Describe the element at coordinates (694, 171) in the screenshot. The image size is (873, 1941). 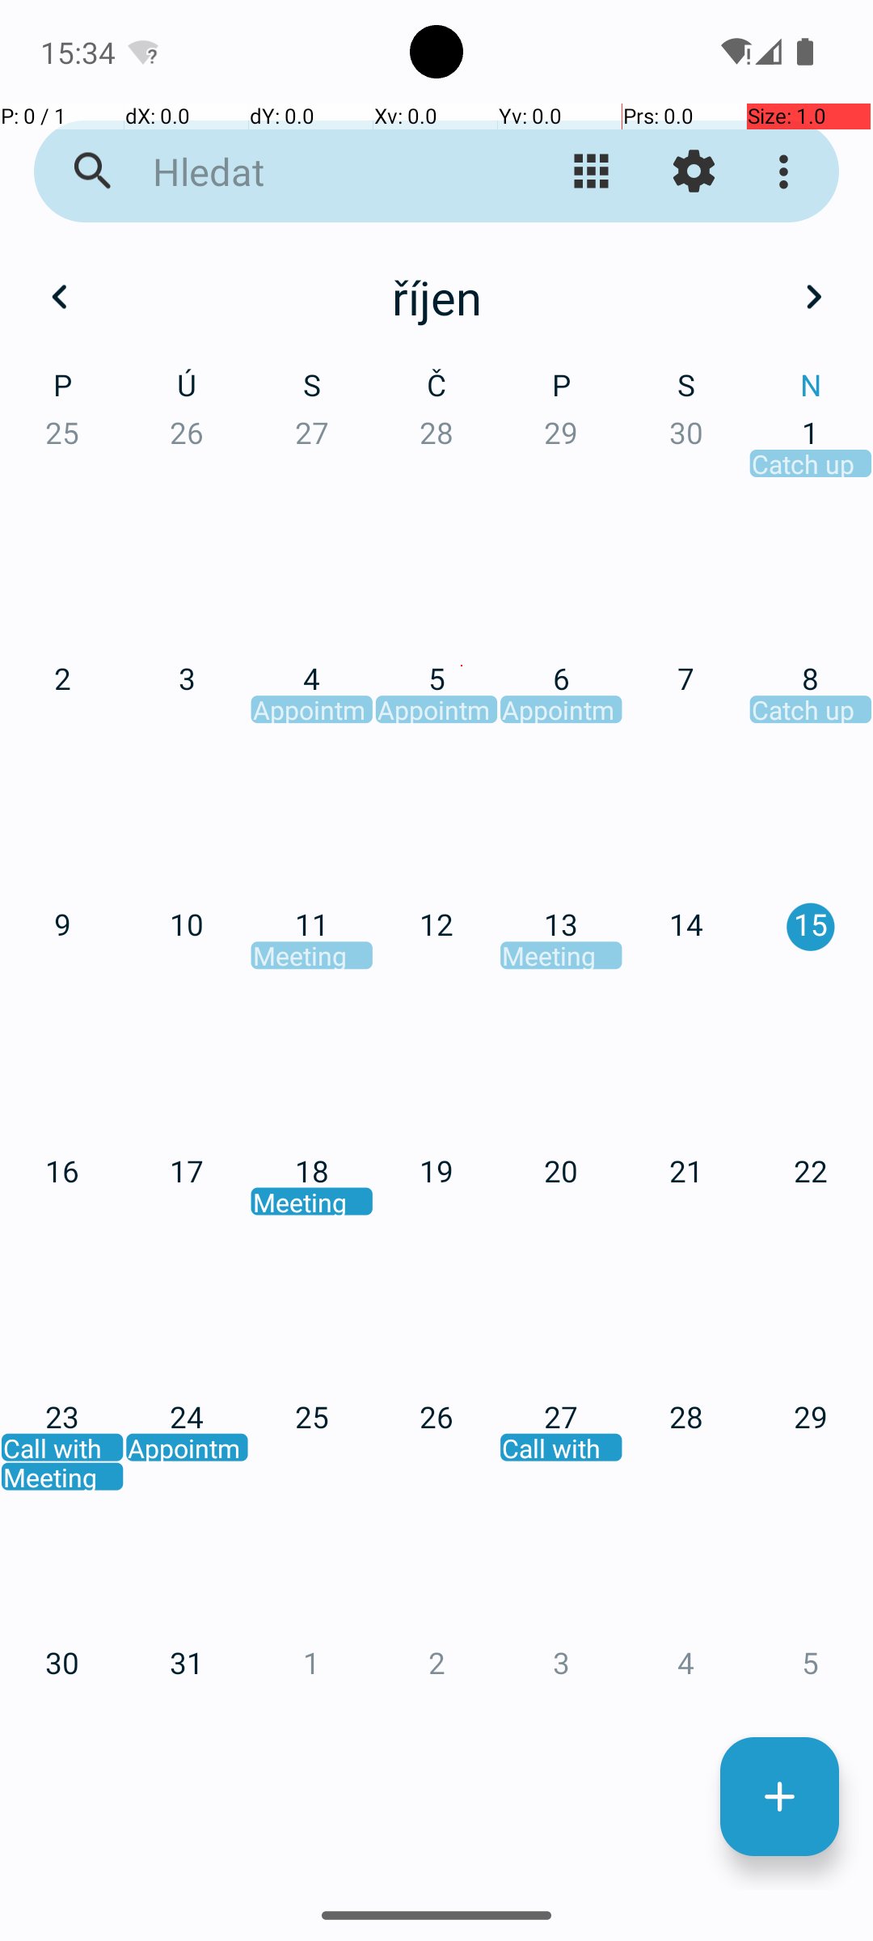
I see `Nastavení` at that location.